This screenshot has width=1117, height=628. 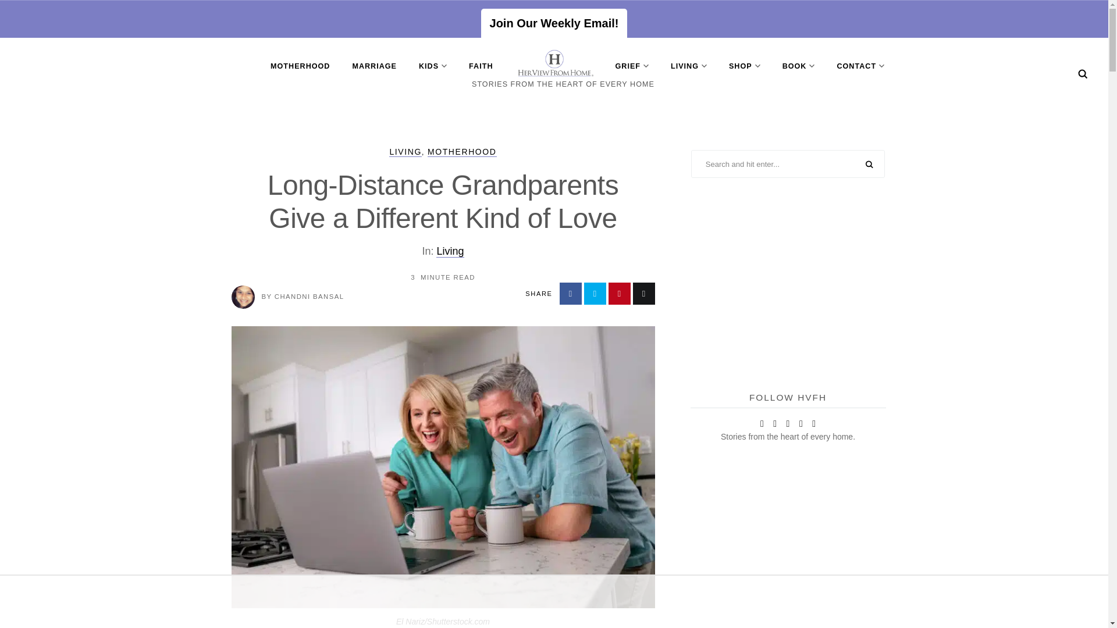 What do you see at coordinates (1083, 74) in the screenshot?
I see `Search` at bounding box center [1083, 74].